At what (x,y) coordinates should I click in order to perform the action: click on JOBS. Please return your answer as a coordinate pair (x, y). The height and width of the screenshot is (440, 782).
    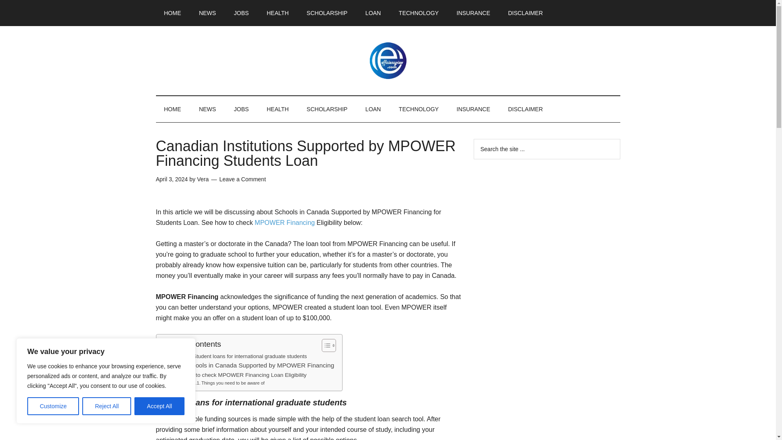
    Looking at the image, I should click on (241, 109).